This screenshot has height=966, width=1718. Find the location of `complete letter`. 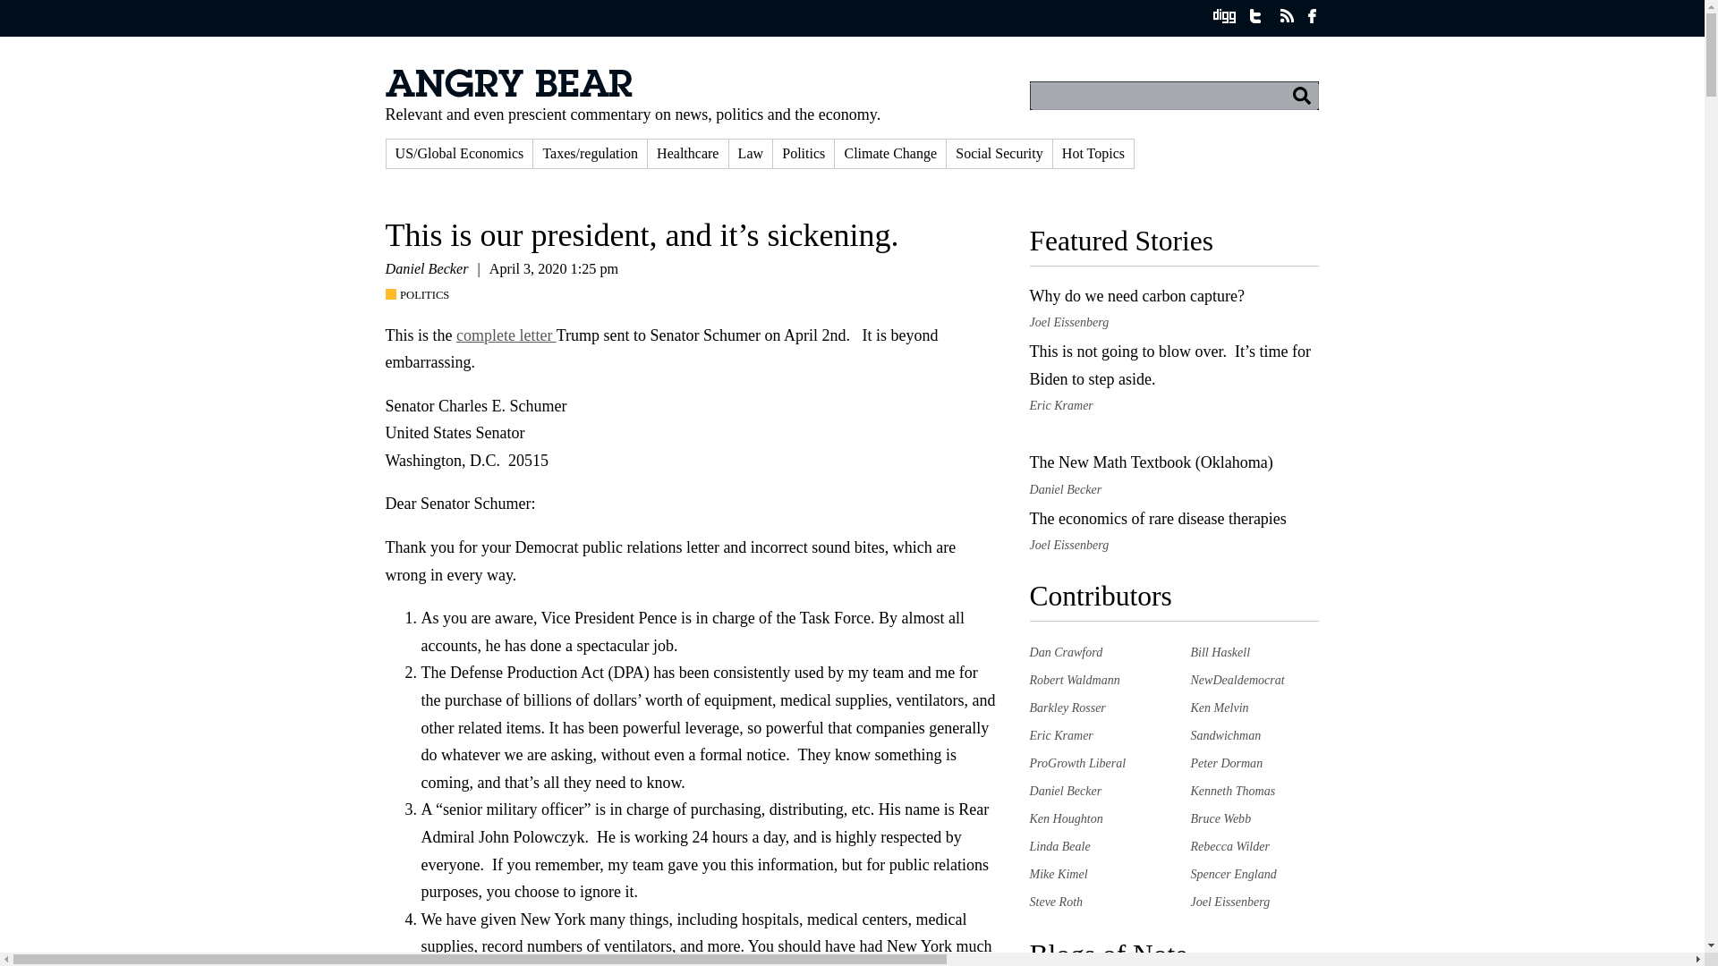

complete letter is located at coordinates (506, 335).